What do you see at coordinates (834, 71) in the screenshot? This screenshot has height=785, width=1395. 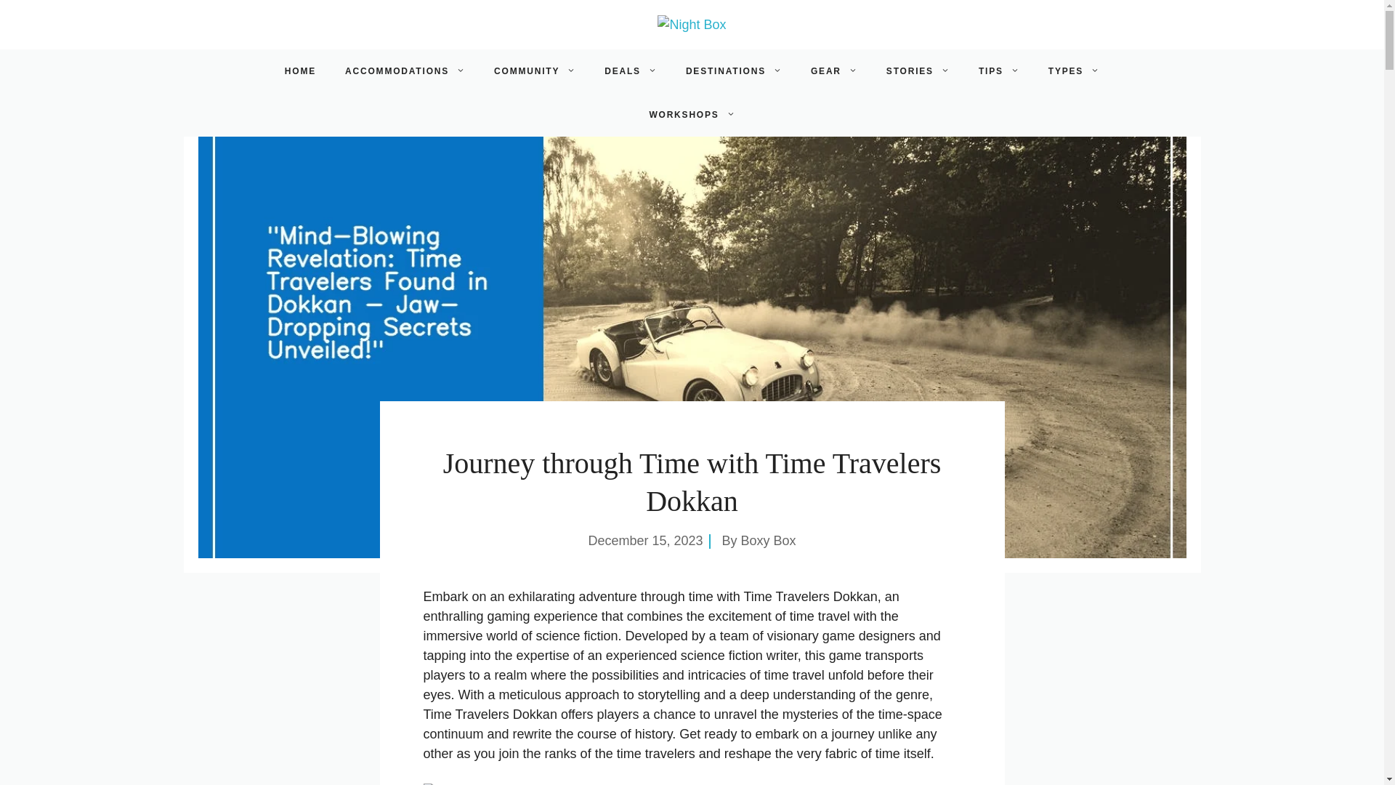 I see `GEAR` at bounding box center [834, 71].